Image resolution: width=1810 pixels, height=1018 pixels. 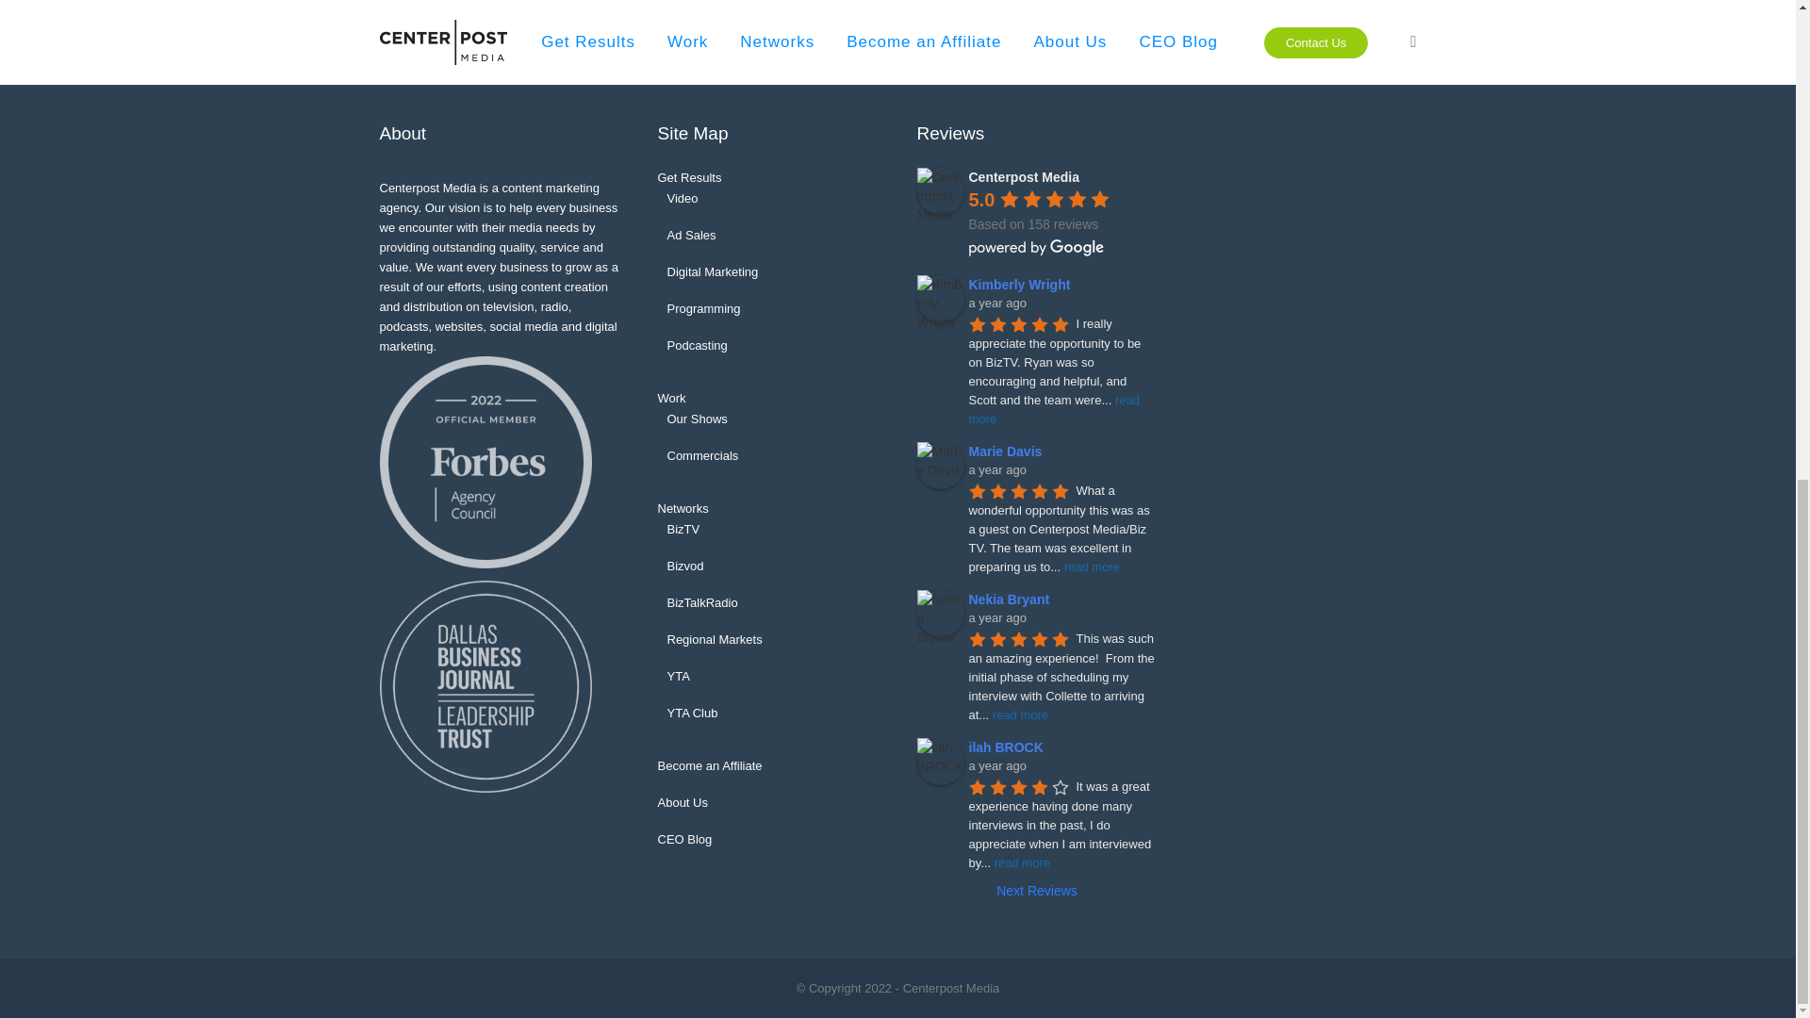 What do you see at coordinates (1036, 247) in the screenshot?
I see `powered by Google` at bounding box center [1036, 247].